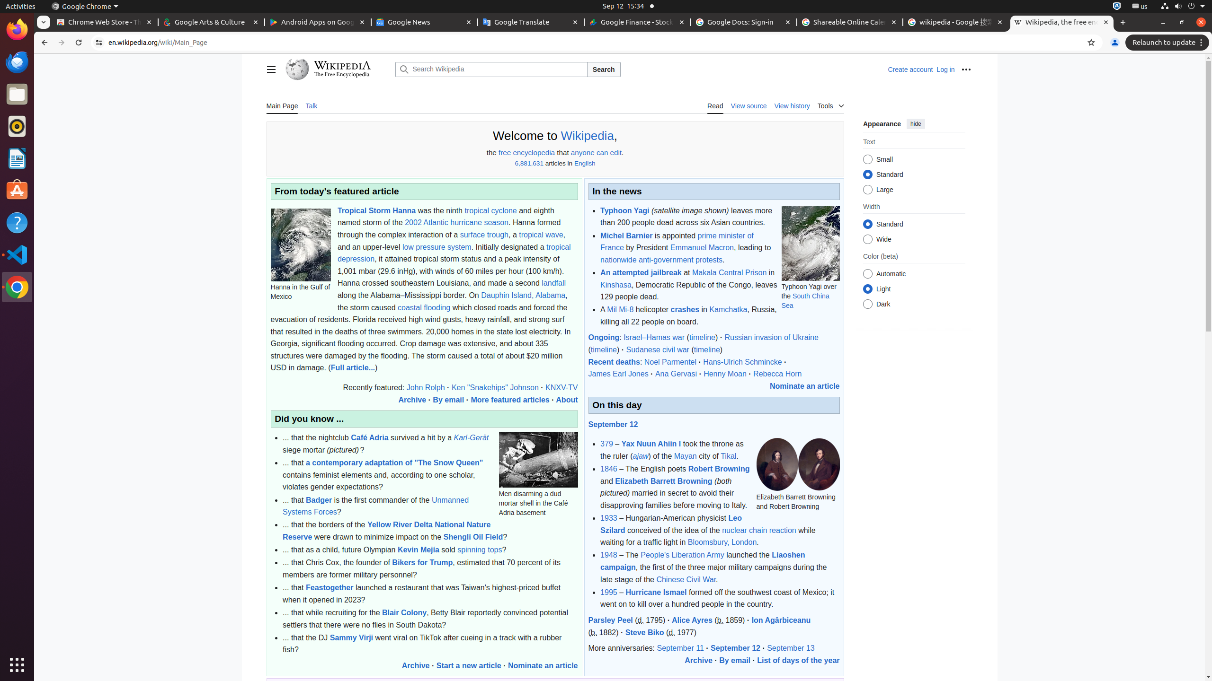  I want to click on Robert Browning, so click(719, 469).